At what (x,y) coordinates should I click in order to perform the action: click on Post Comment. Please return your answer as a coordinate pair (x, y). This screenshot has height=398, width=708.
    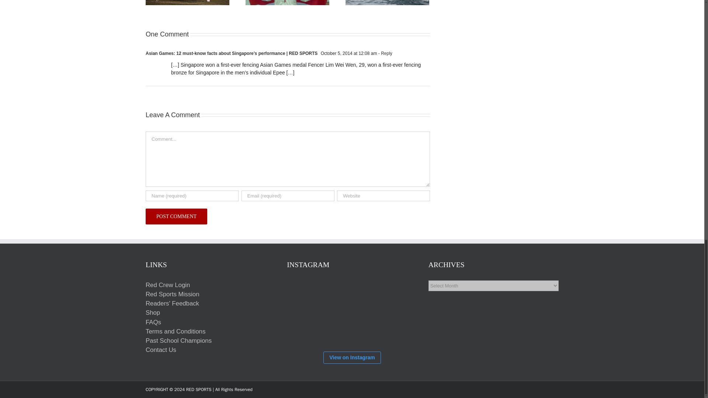
    Looking at the image, I should click on (176, 216).